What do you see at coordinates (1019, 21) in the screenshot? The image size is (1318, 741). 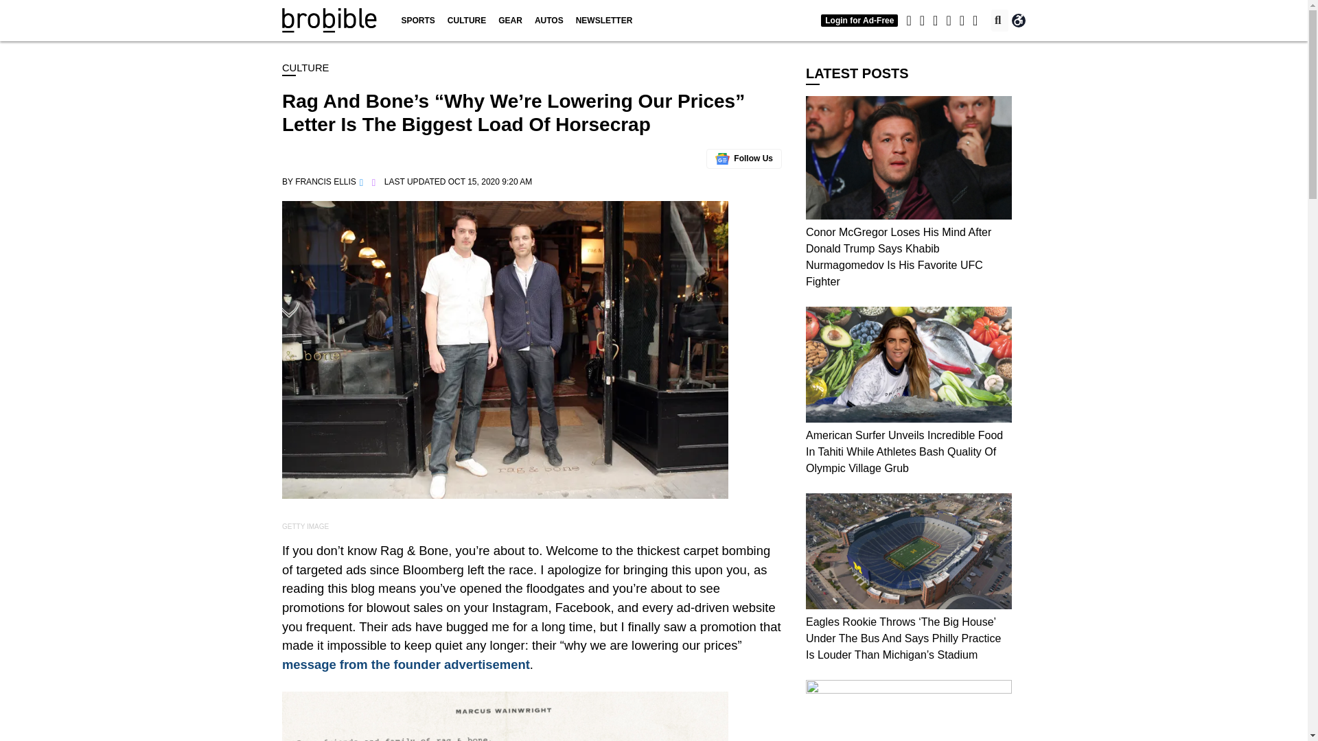 I see `Accessibility` at bounding box center [1019, 21].